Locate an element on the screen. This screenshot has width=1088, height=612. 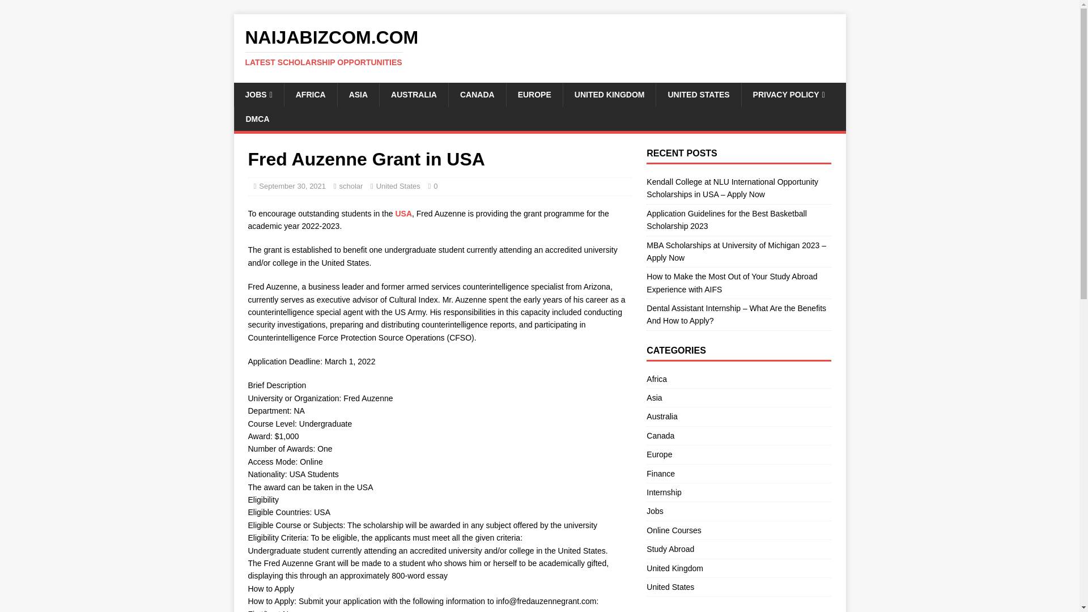
CANADA is located at coordinates (539, 47).